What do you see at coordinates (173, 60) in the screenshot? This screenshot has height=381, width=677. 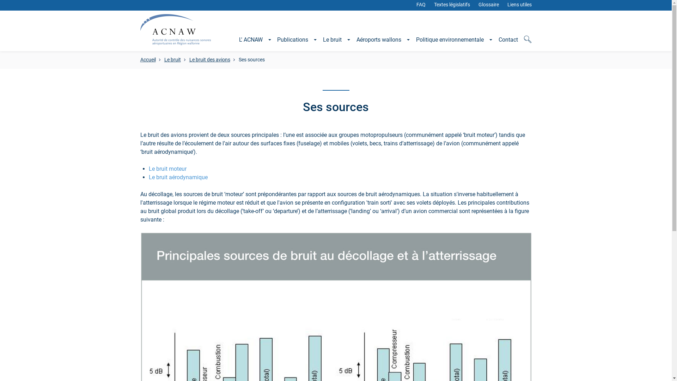 I see `Le bruit` at bounding box center [173, 60].